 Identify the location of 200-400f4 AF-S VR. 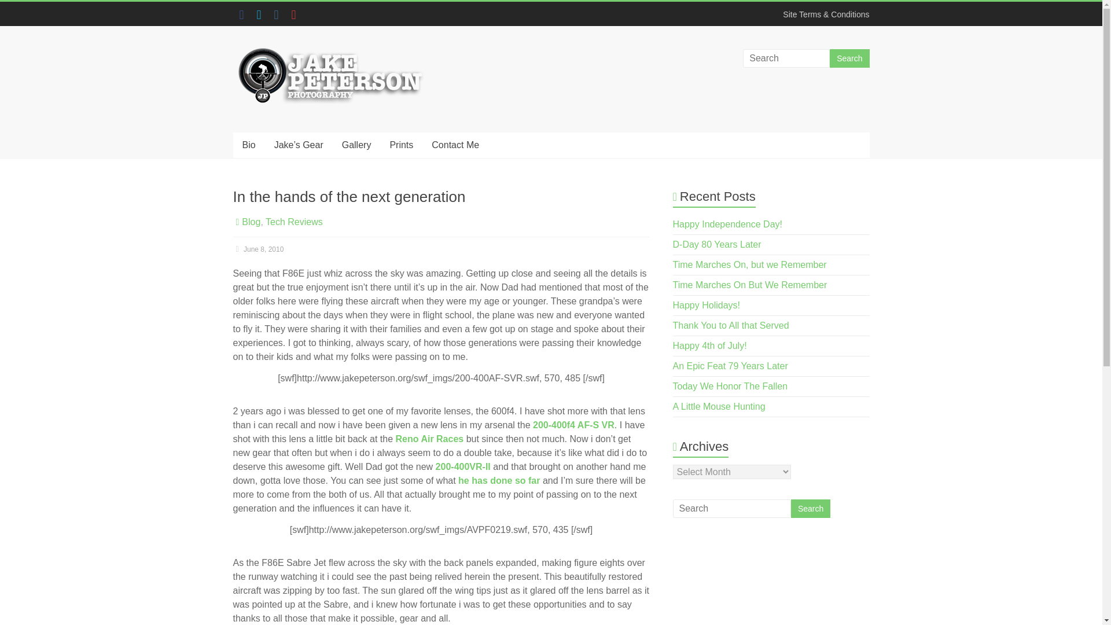
(573, 425).